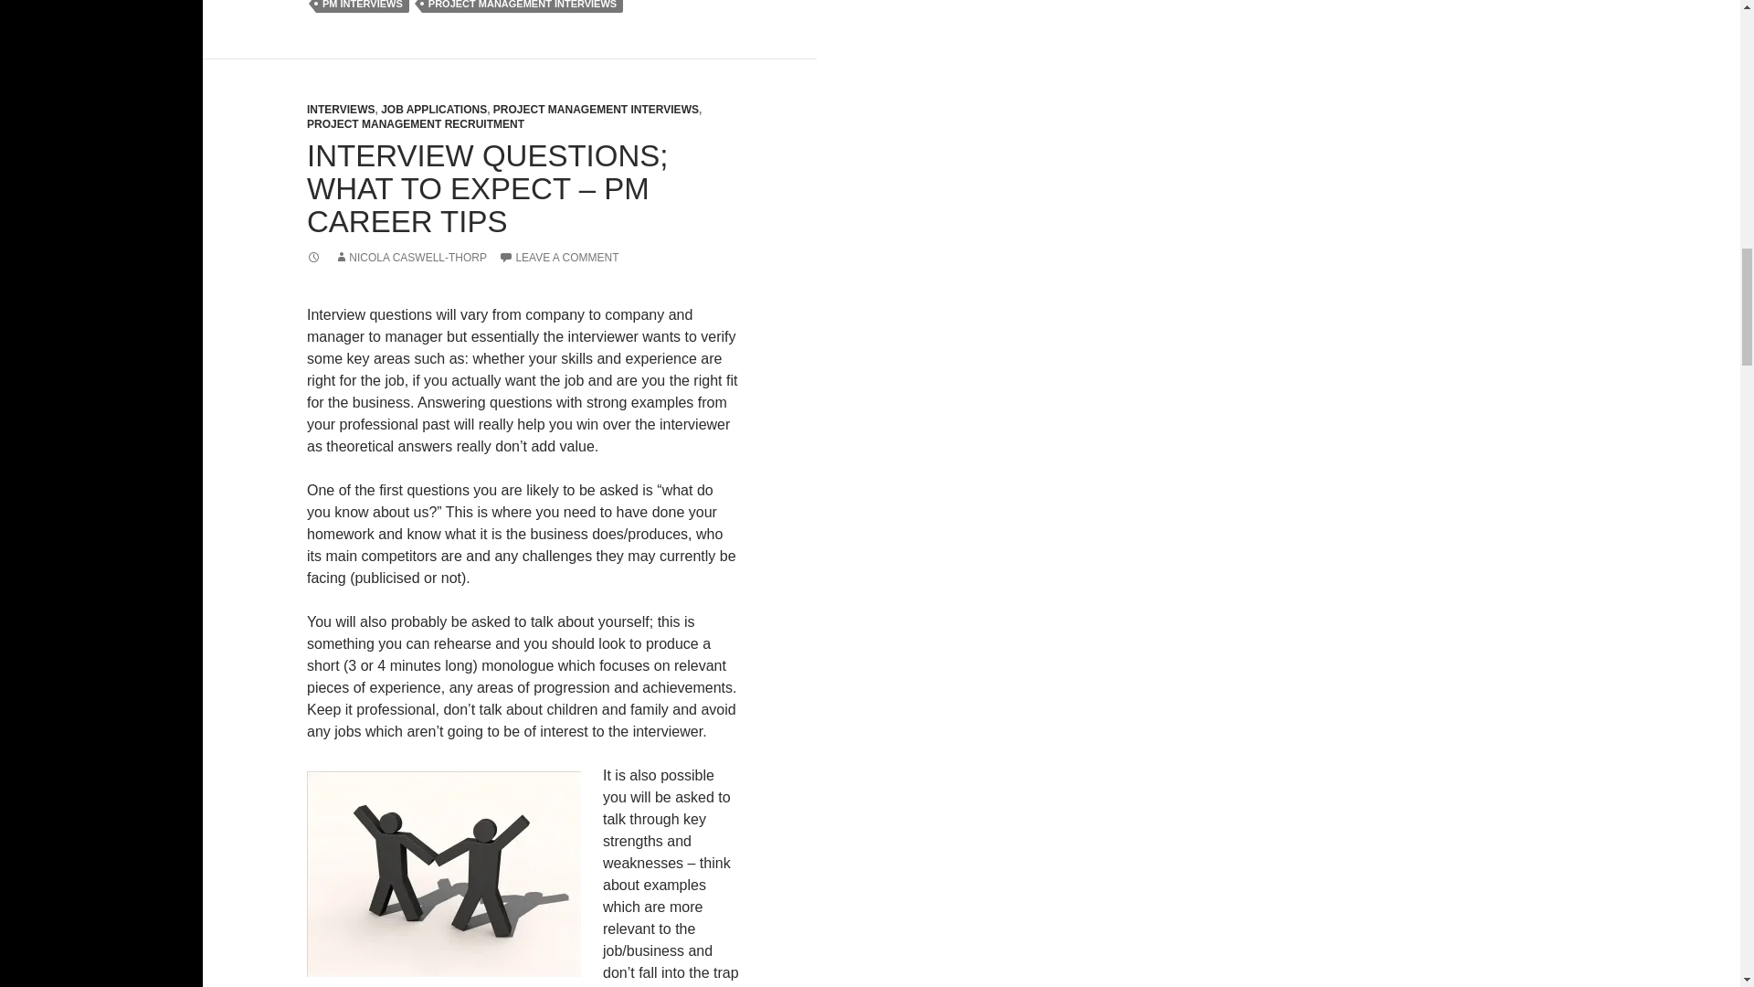 Image resolution: width=1754 pixels, height=987 pixels. What do you see at coordinates (416, 123) in the screenshot?
I see `PROJECT MANAGEMENT RECRUITMENT` at bounding box center [416, 123].